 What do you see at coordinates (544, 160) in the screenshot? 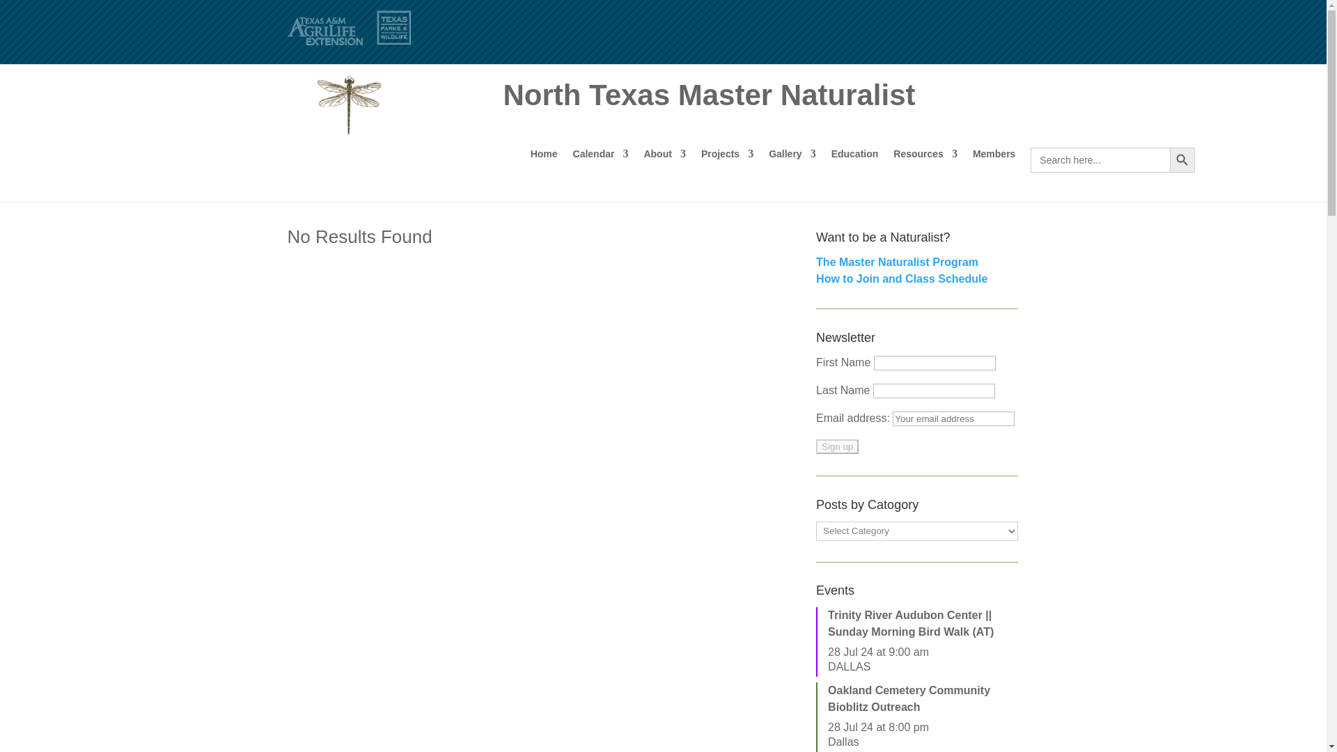
I see `Home` at bounding box center [544, 160].